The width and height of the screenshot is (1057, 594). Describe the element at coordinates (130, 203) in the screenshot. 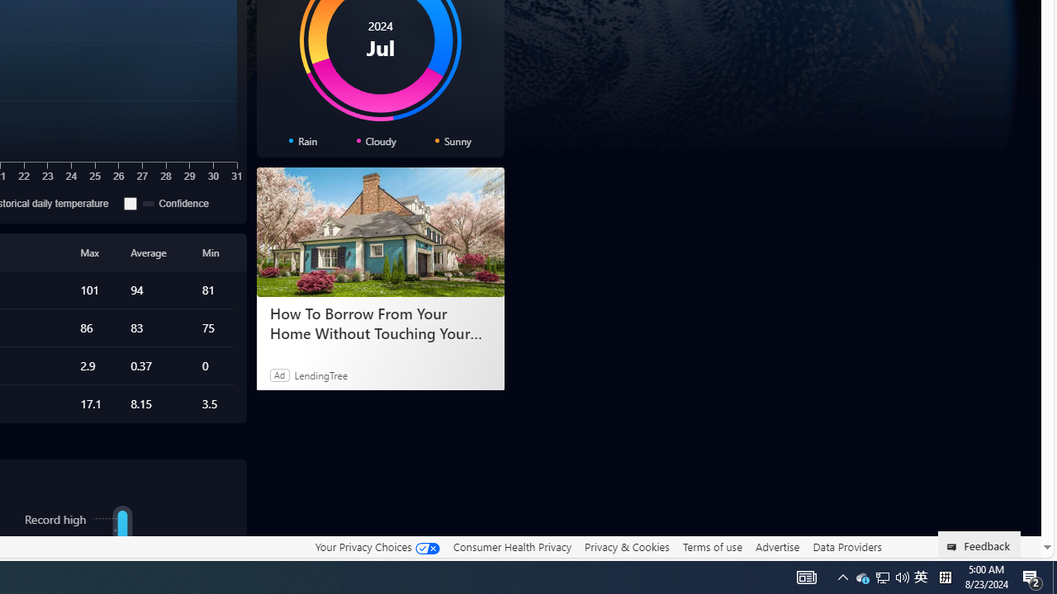

I see `Confidence` at that location.